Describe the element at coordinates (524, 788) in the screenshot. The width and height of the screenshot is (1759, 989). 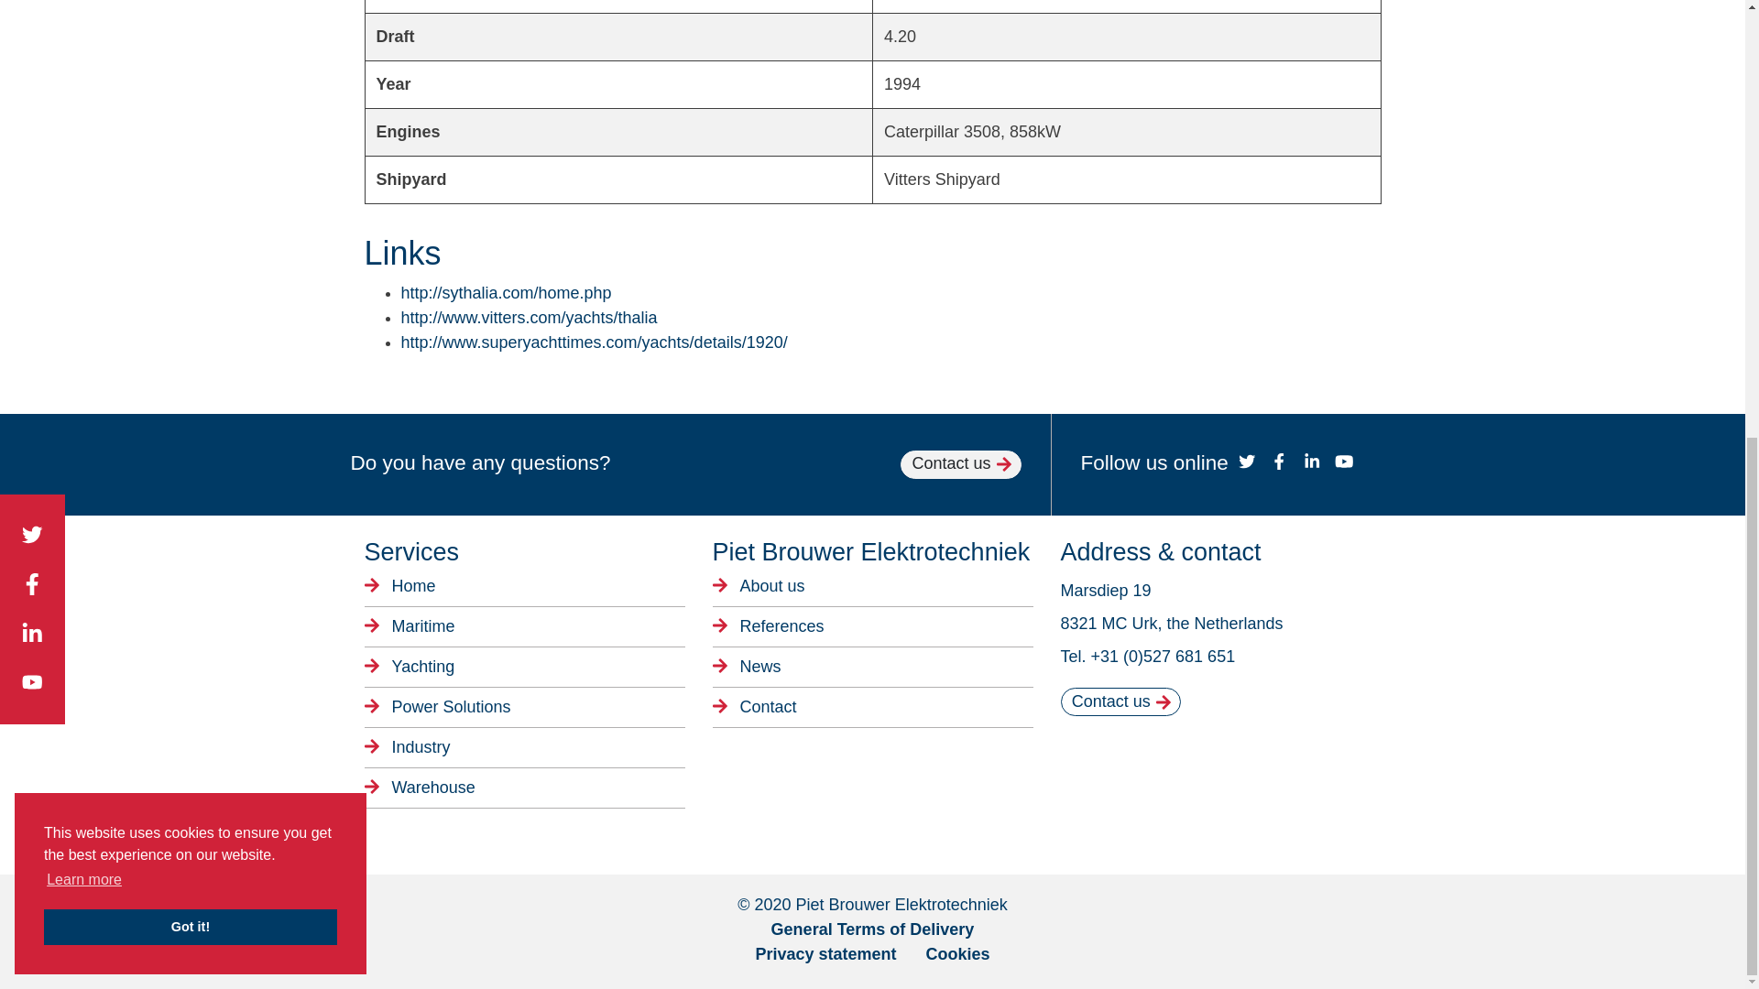
I see `Warehouse` at that location.